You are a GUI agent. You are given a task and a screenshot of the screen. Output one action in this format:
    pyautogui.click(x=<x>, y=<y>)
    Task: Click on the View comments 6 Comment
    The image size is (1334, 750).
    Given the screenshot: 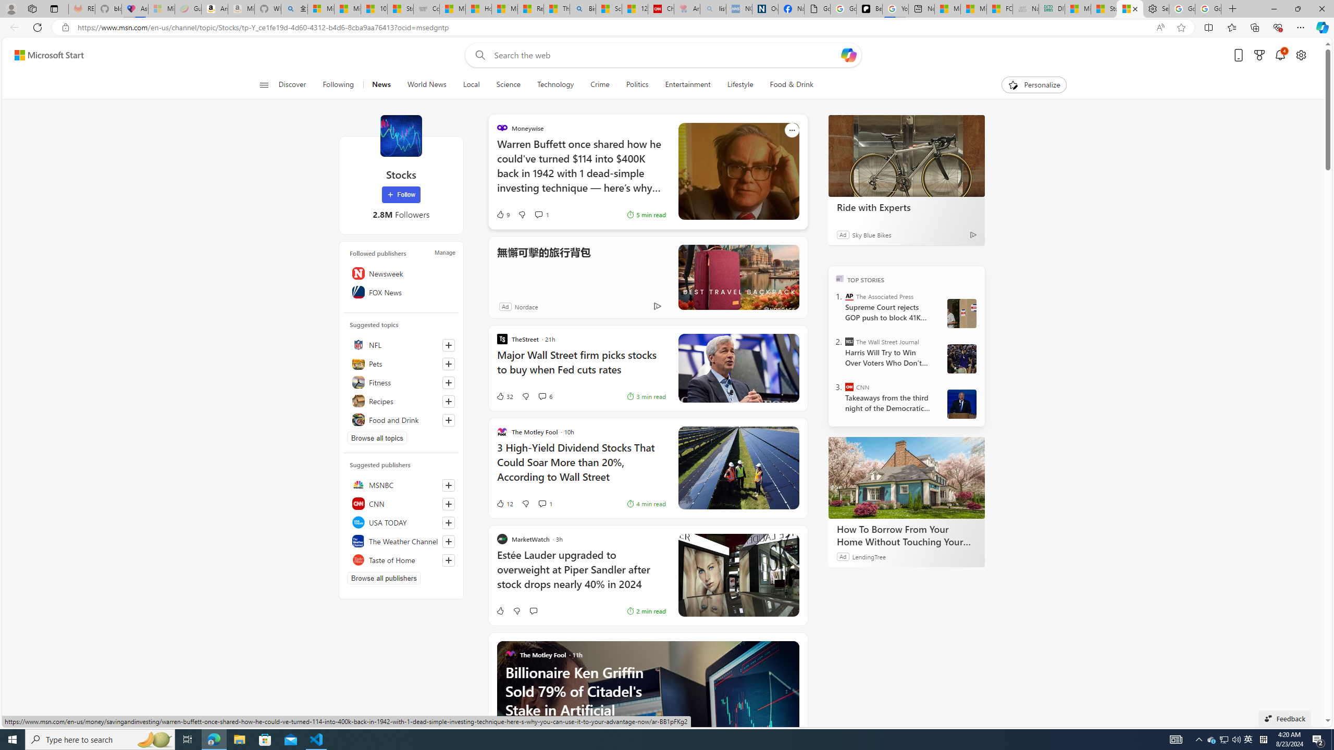 What is the action you would take?
    pyautogui.click(x=545, y=396)
    